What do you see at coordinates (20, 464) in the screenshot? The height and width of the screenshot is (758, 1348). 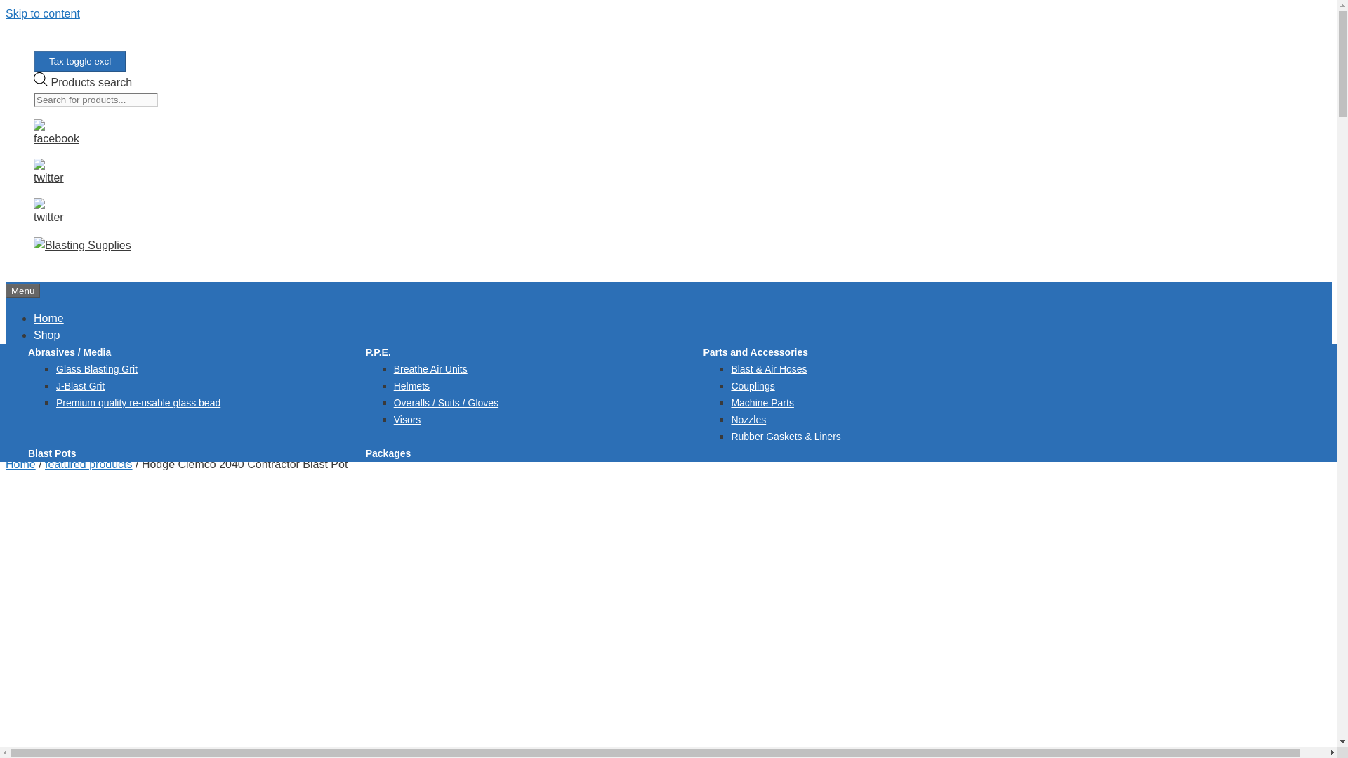 I see `Home` at bounding box center [20, 464].